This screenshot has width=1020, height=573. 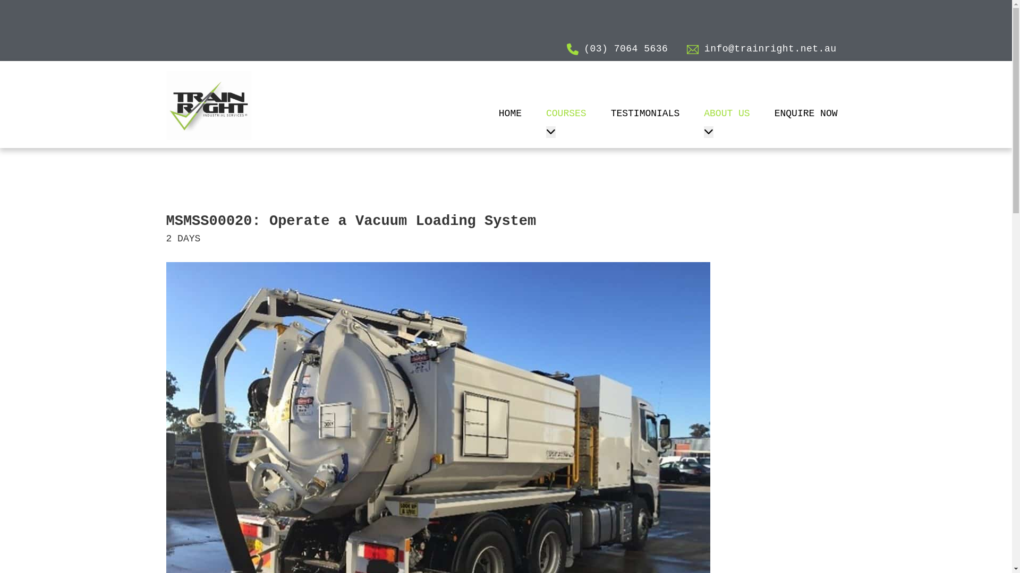 What do you see at coordinates (727, 116) in the screenshot?
I see `ABOUT US` at bounding box center [727, 116].